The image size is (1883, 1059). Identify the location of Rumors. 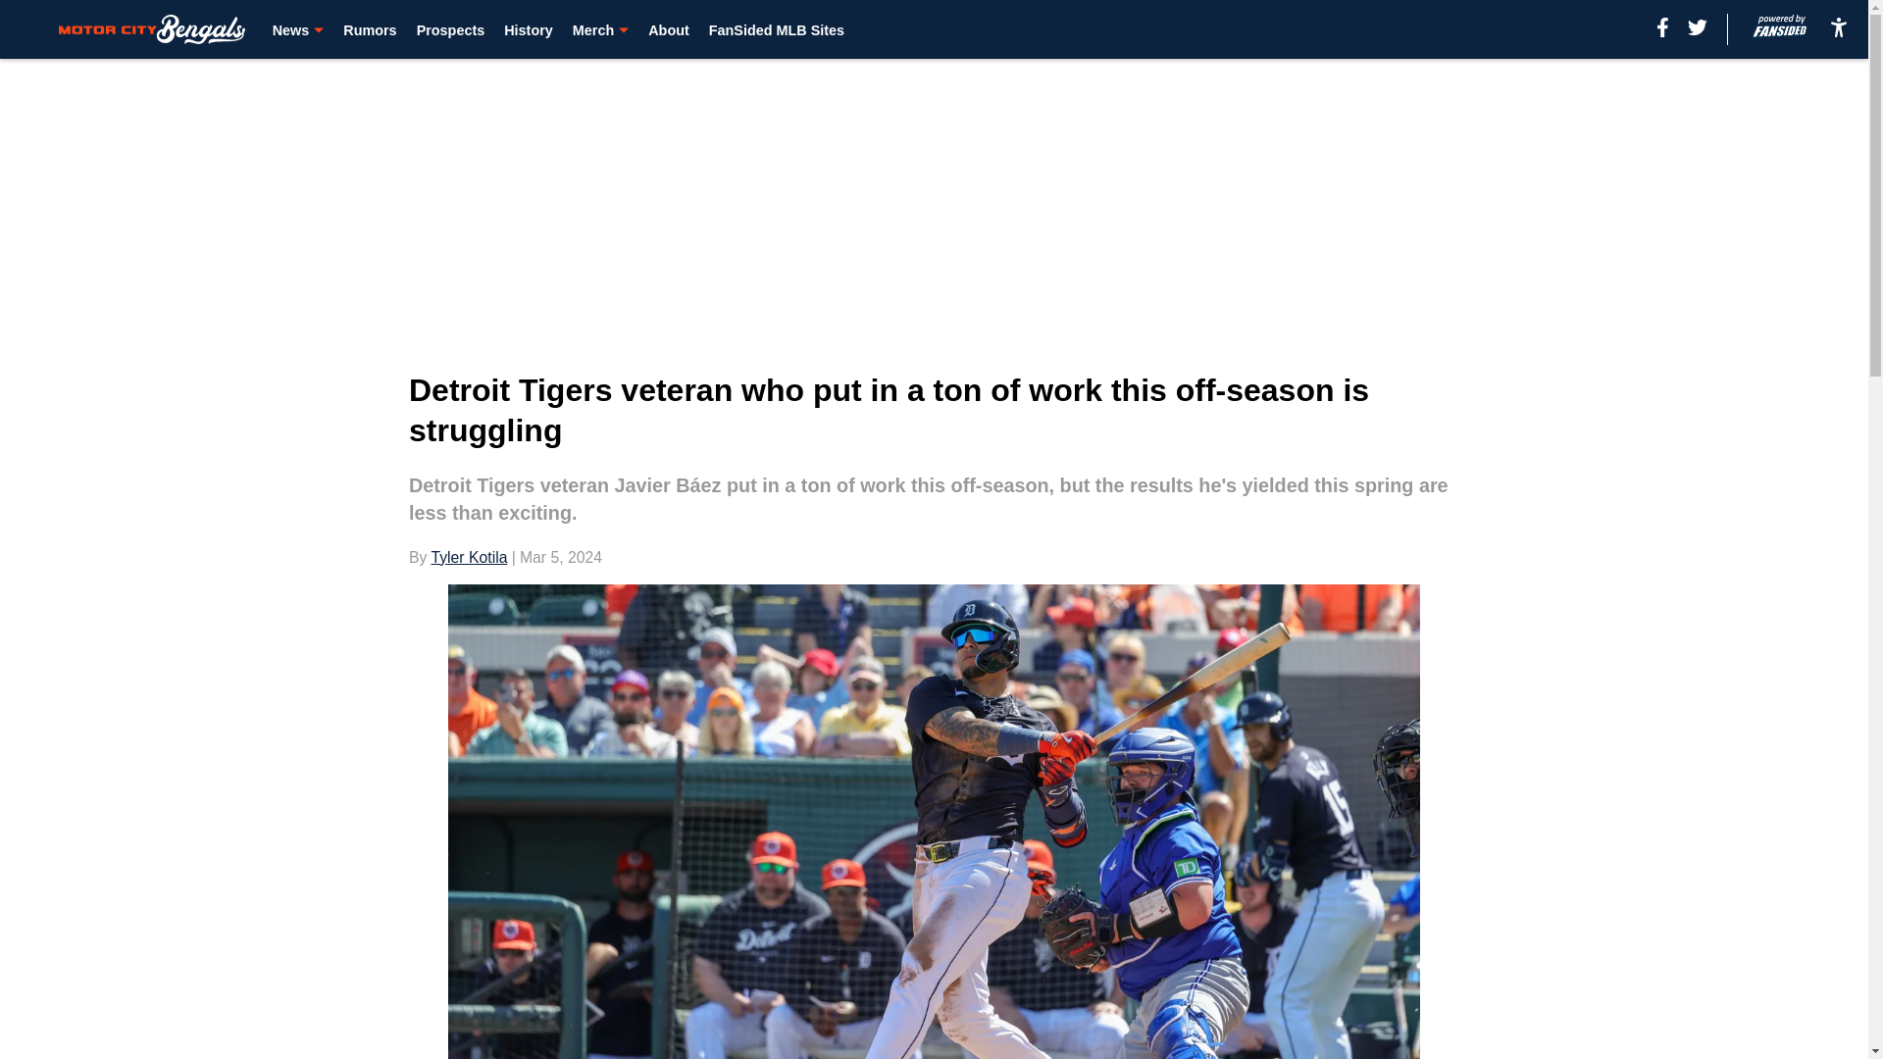
(369, 29).